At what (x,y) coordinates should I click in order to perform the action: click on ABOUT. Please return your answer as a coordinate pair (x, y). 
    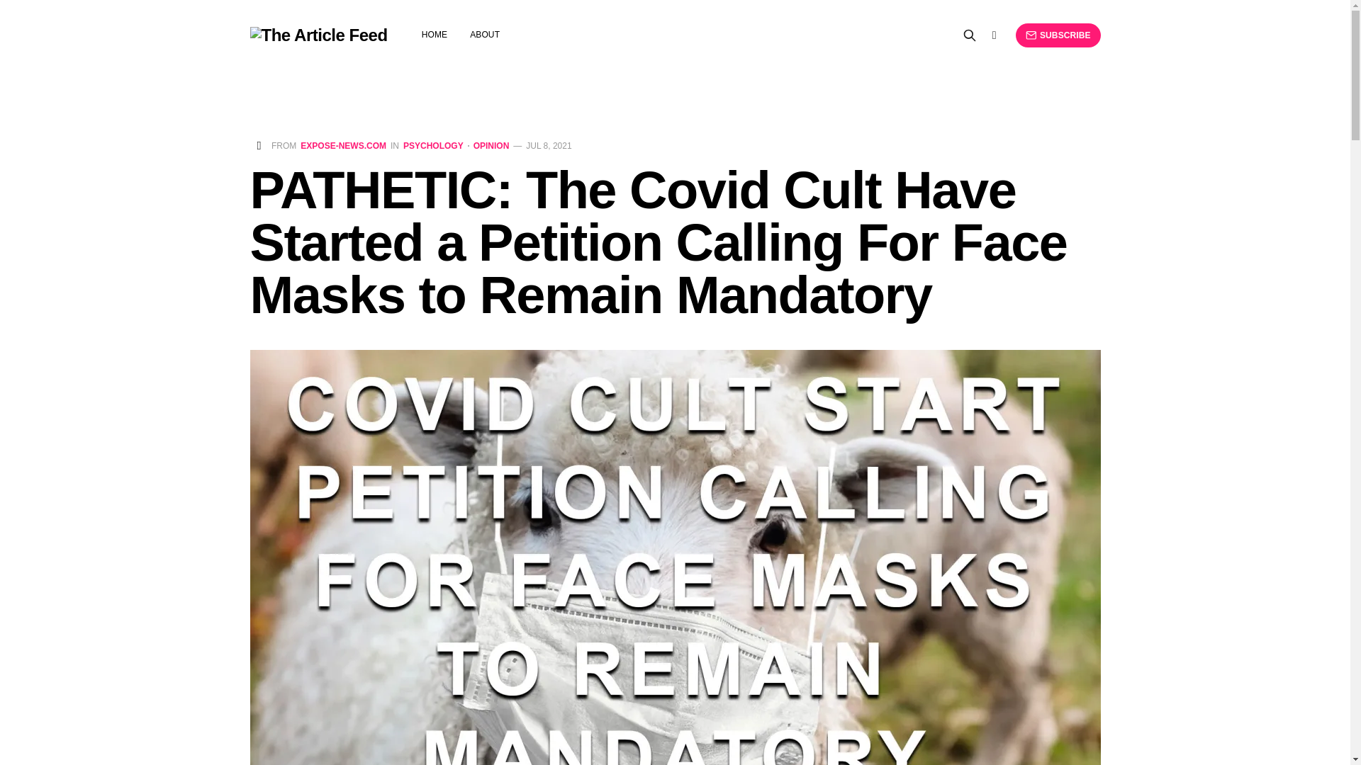
    Looking at the image, I should click on (484, 35).